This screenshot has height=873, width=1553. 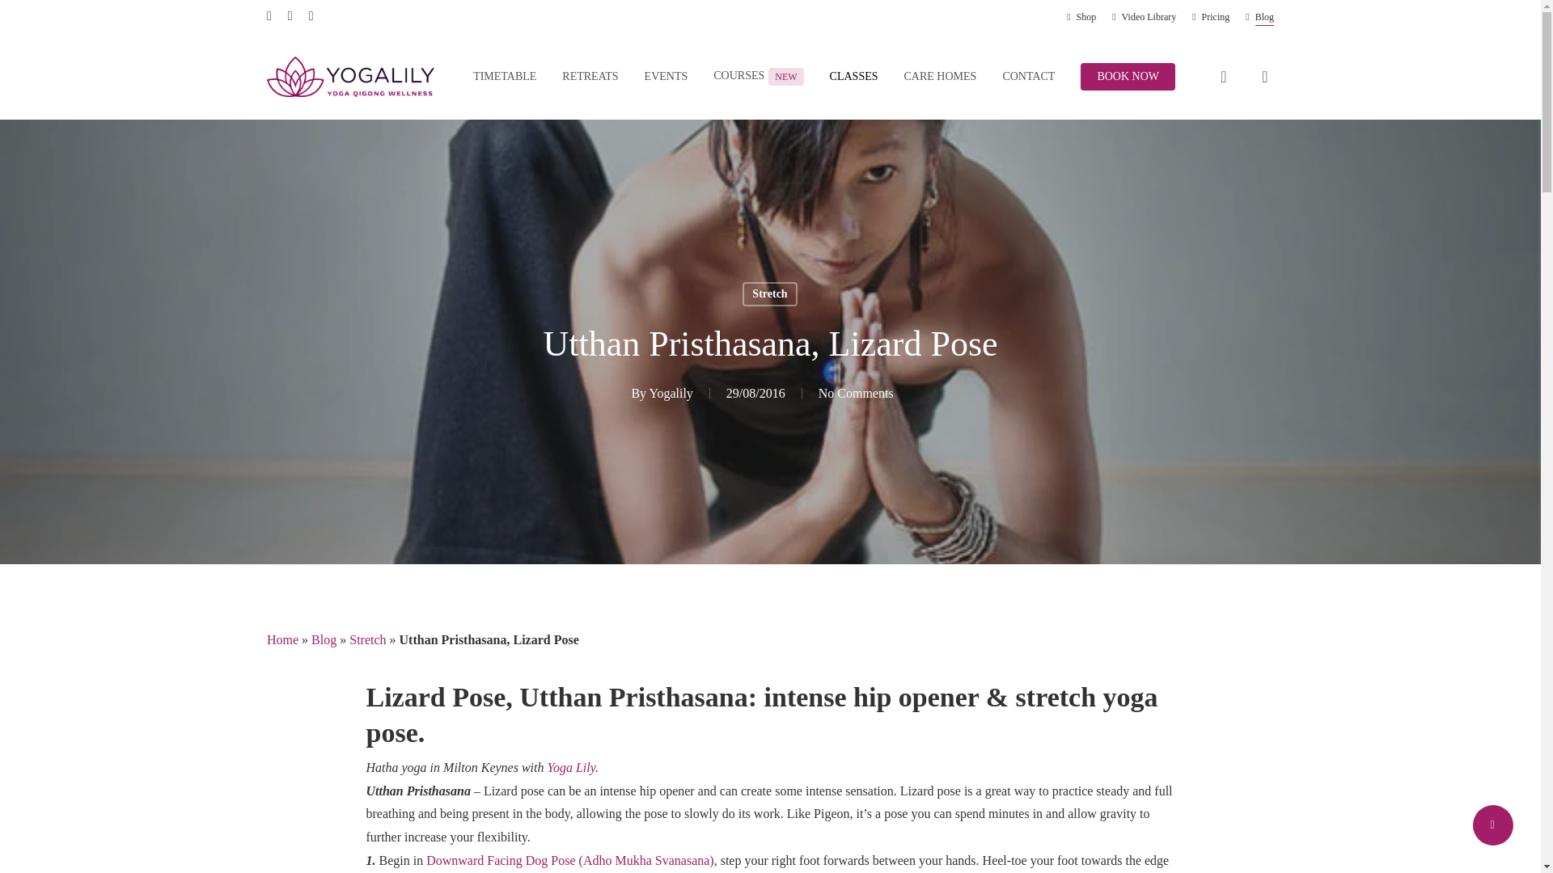 I want to click on BOOK NOW, so click(x=1128, y=76).